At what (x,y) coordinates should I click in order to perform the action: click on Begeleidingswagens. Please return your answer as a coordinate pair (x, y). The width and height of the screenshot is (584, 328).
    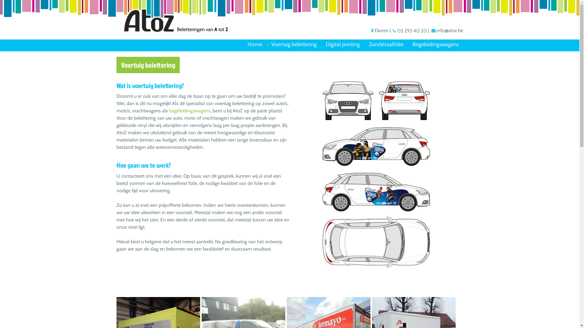
    Looking at the image, I should click on (435, 44).